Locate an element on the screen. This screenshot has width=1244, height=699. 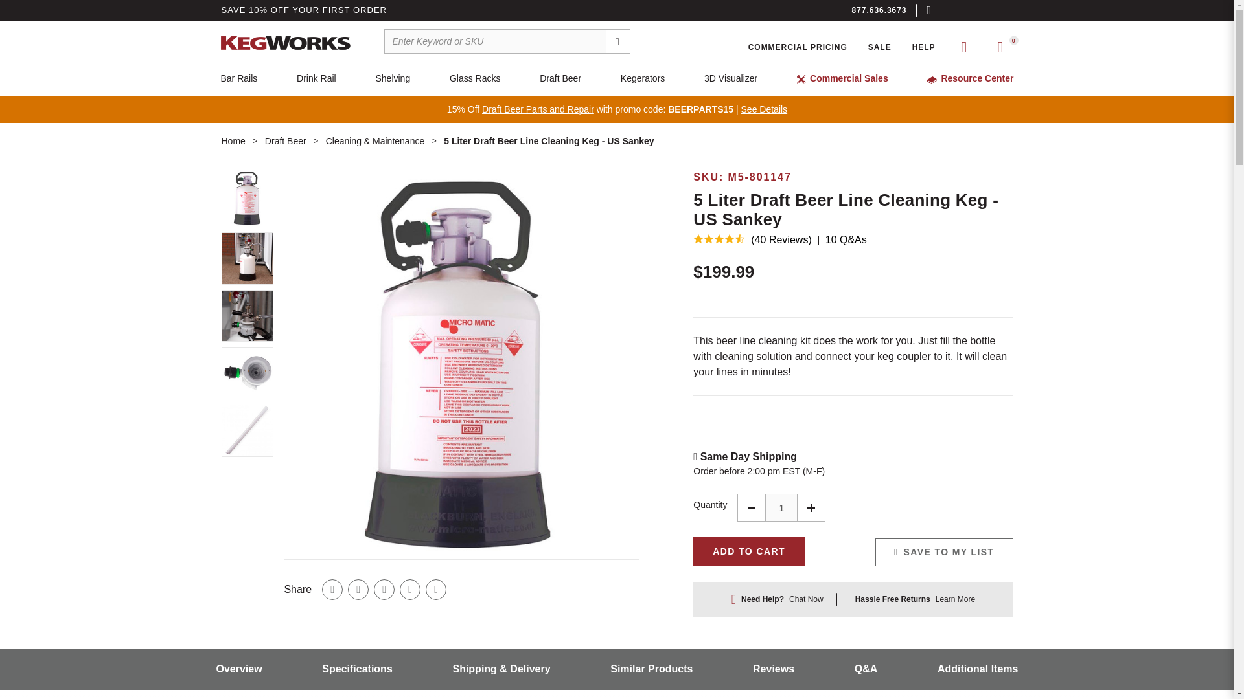
Bar Rails is located at coordinates (238, 78).